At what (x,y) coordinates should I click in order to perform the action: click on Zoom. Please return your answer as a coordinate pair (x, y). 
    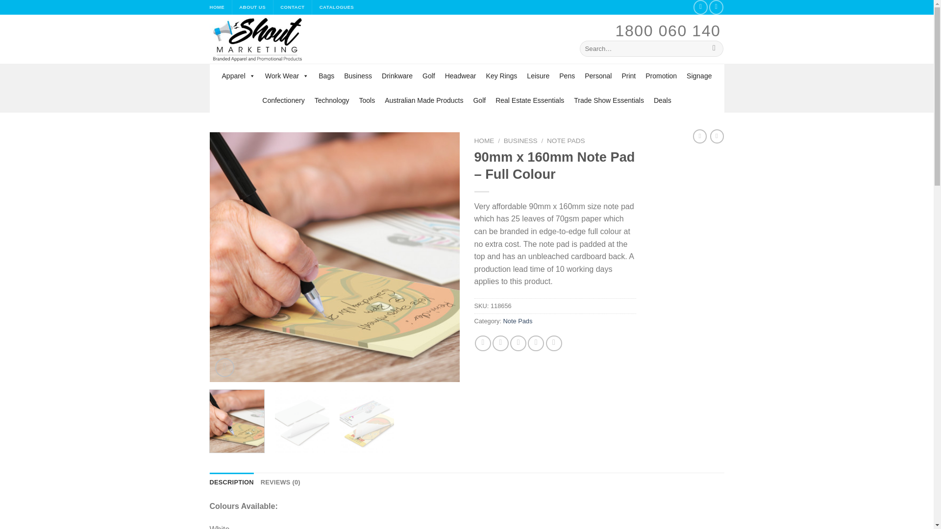
    Looking at the image, I should click on (224, 367).